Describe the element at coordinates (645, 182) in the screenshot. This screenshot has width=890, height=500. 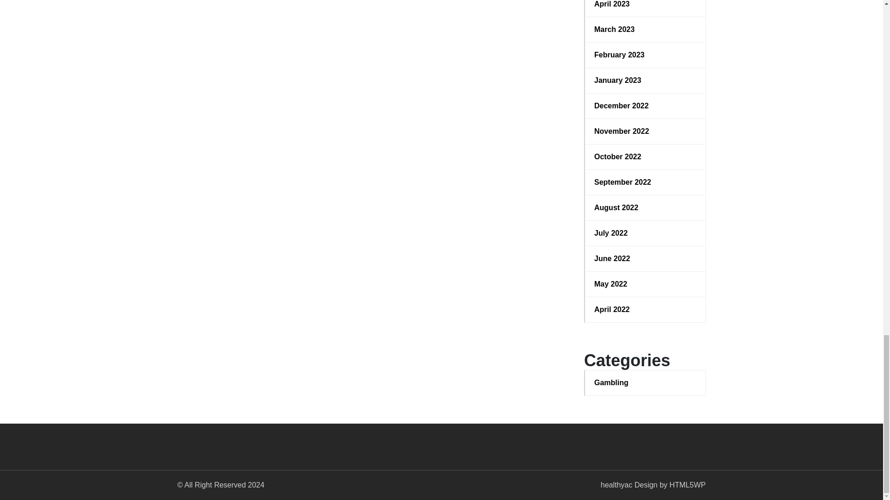
I see `September 2022` at that location.